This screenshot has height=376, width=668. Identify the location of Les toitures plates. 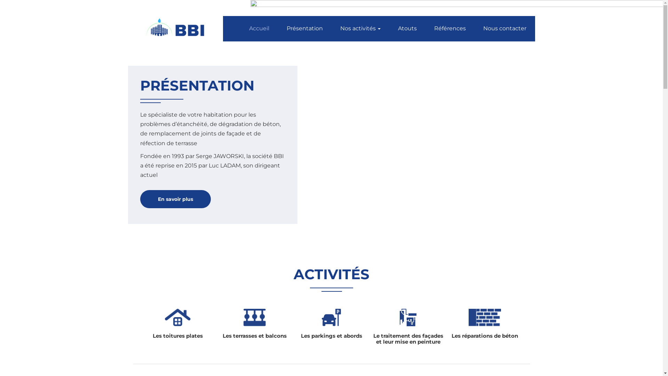
(178, 326).